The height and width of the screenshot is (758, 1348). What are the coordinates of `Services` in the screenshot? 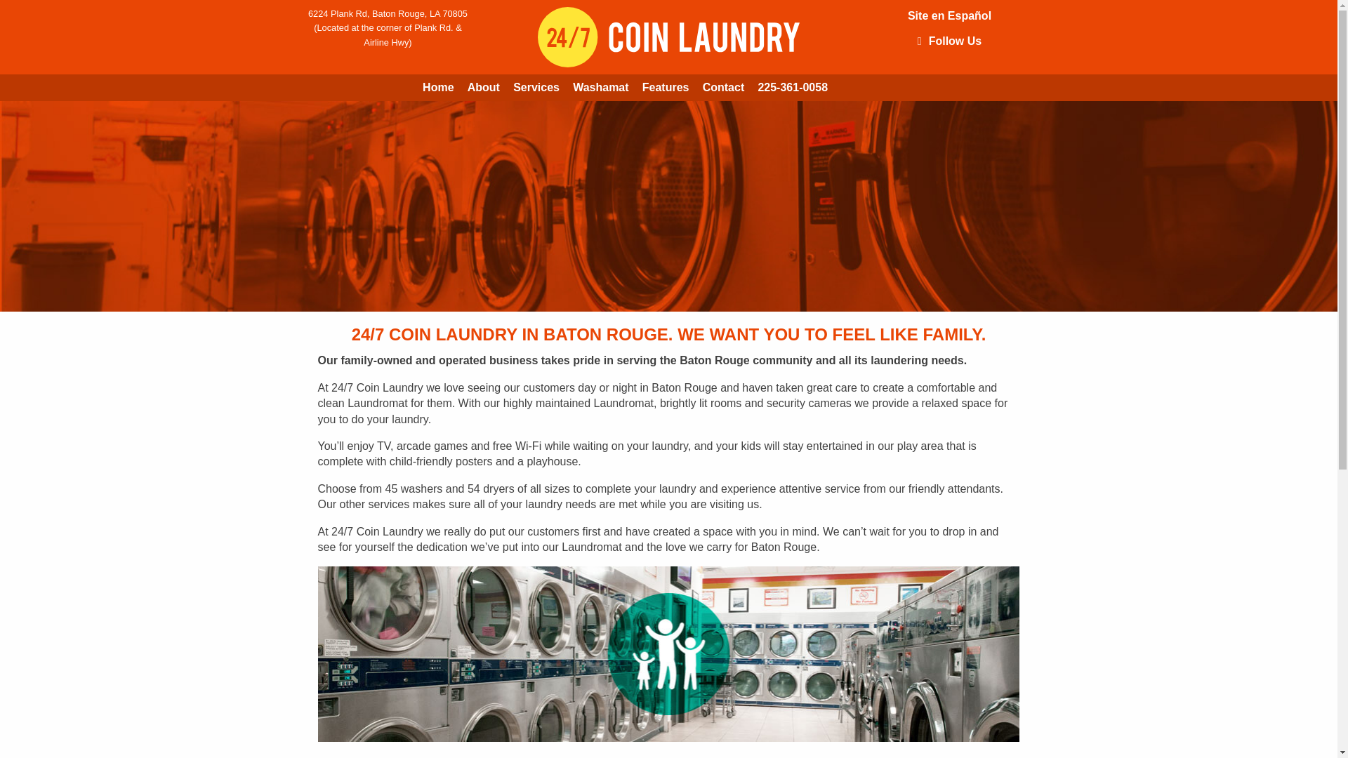 It's located at (536, 87).